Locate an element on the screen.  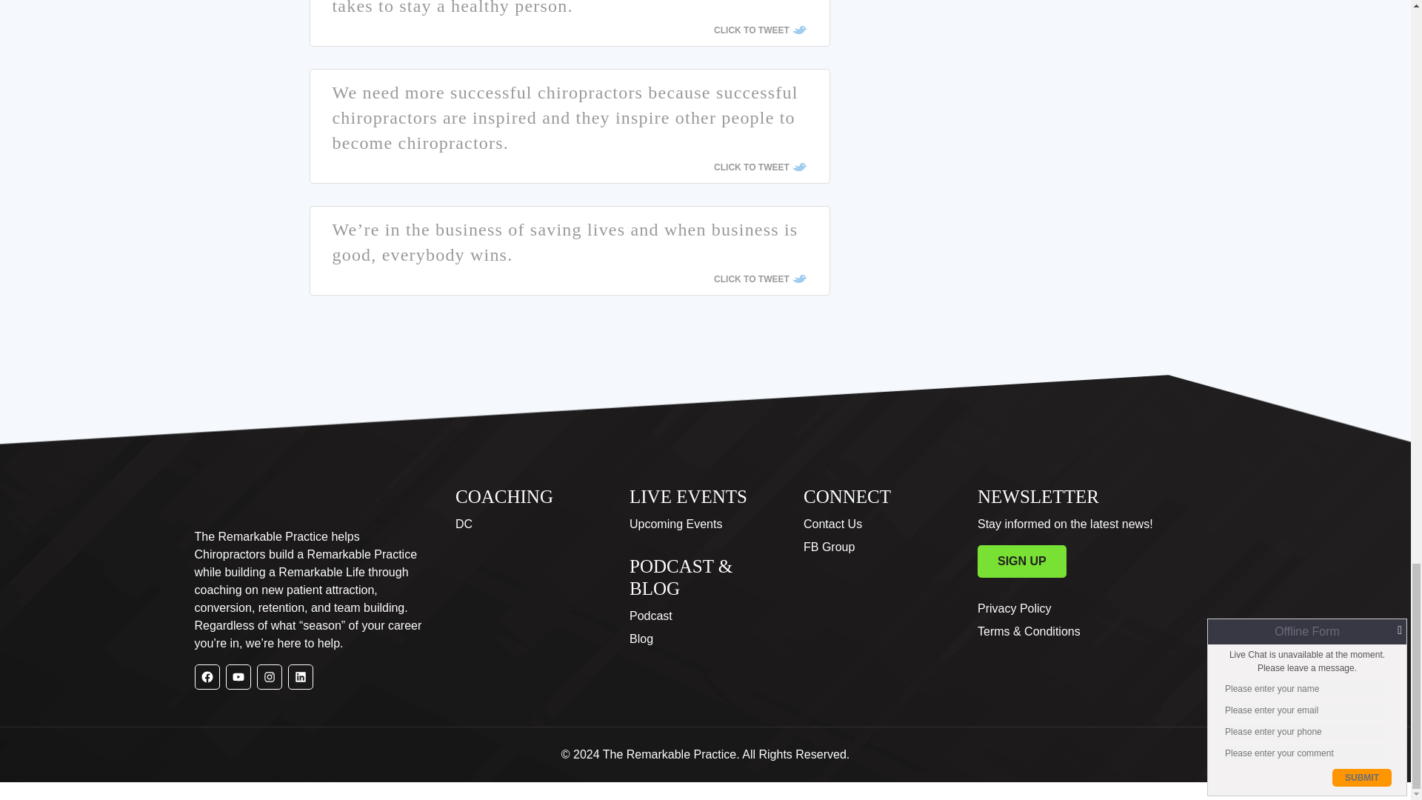
CLICK TO TWEET is located at coordinates (760, 167).